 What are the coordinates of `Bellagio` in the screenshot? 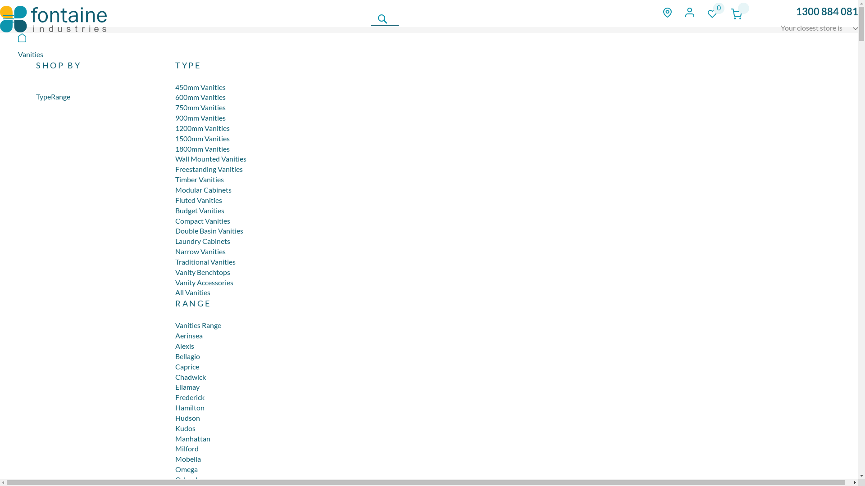 It's located at (187, 356).